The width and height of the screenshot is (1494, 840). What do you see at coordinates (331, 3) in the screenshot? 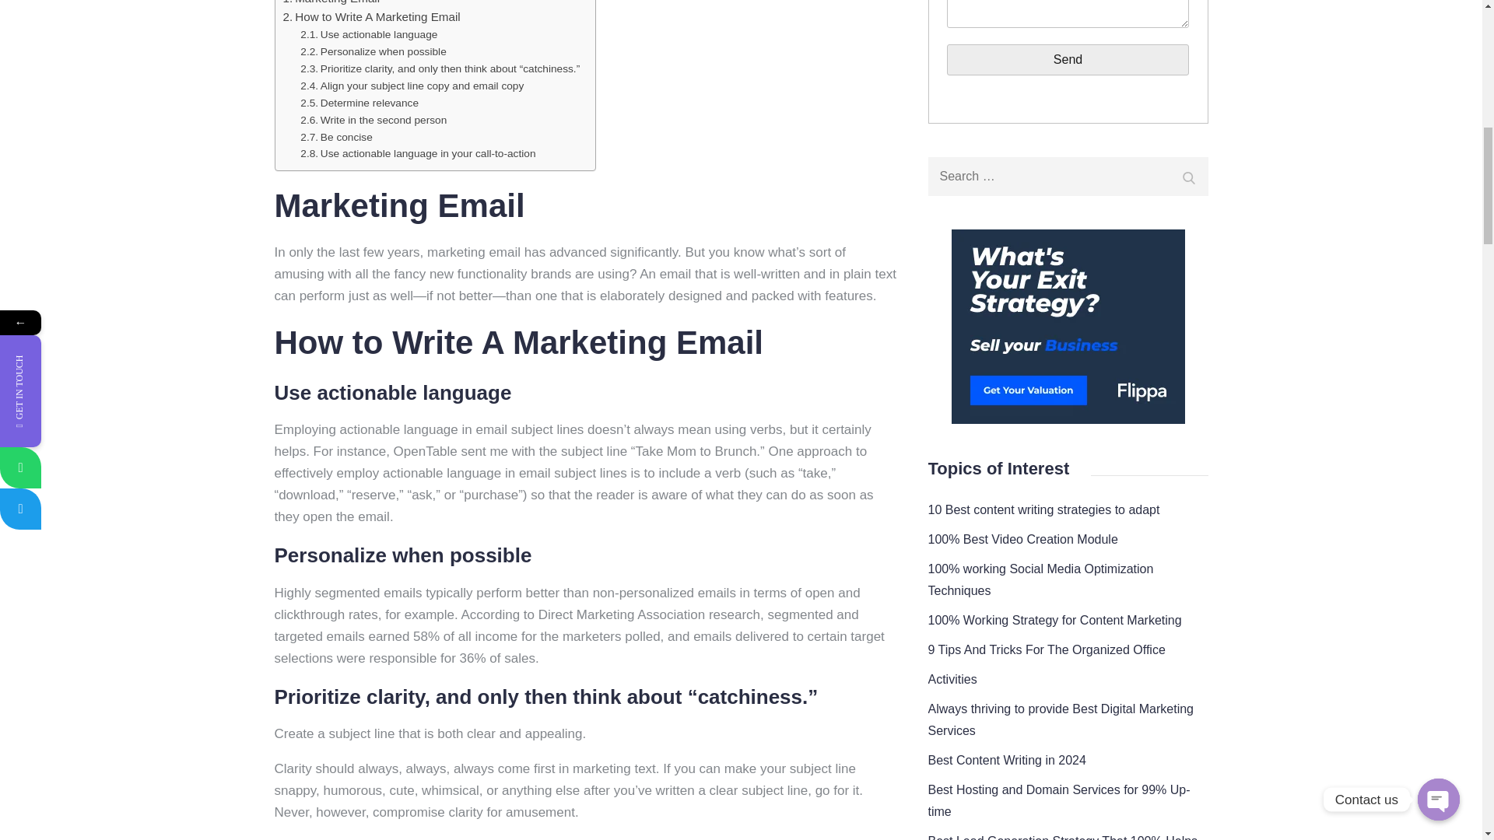
I see `Determine relevance` at bounding box center [331, 3].